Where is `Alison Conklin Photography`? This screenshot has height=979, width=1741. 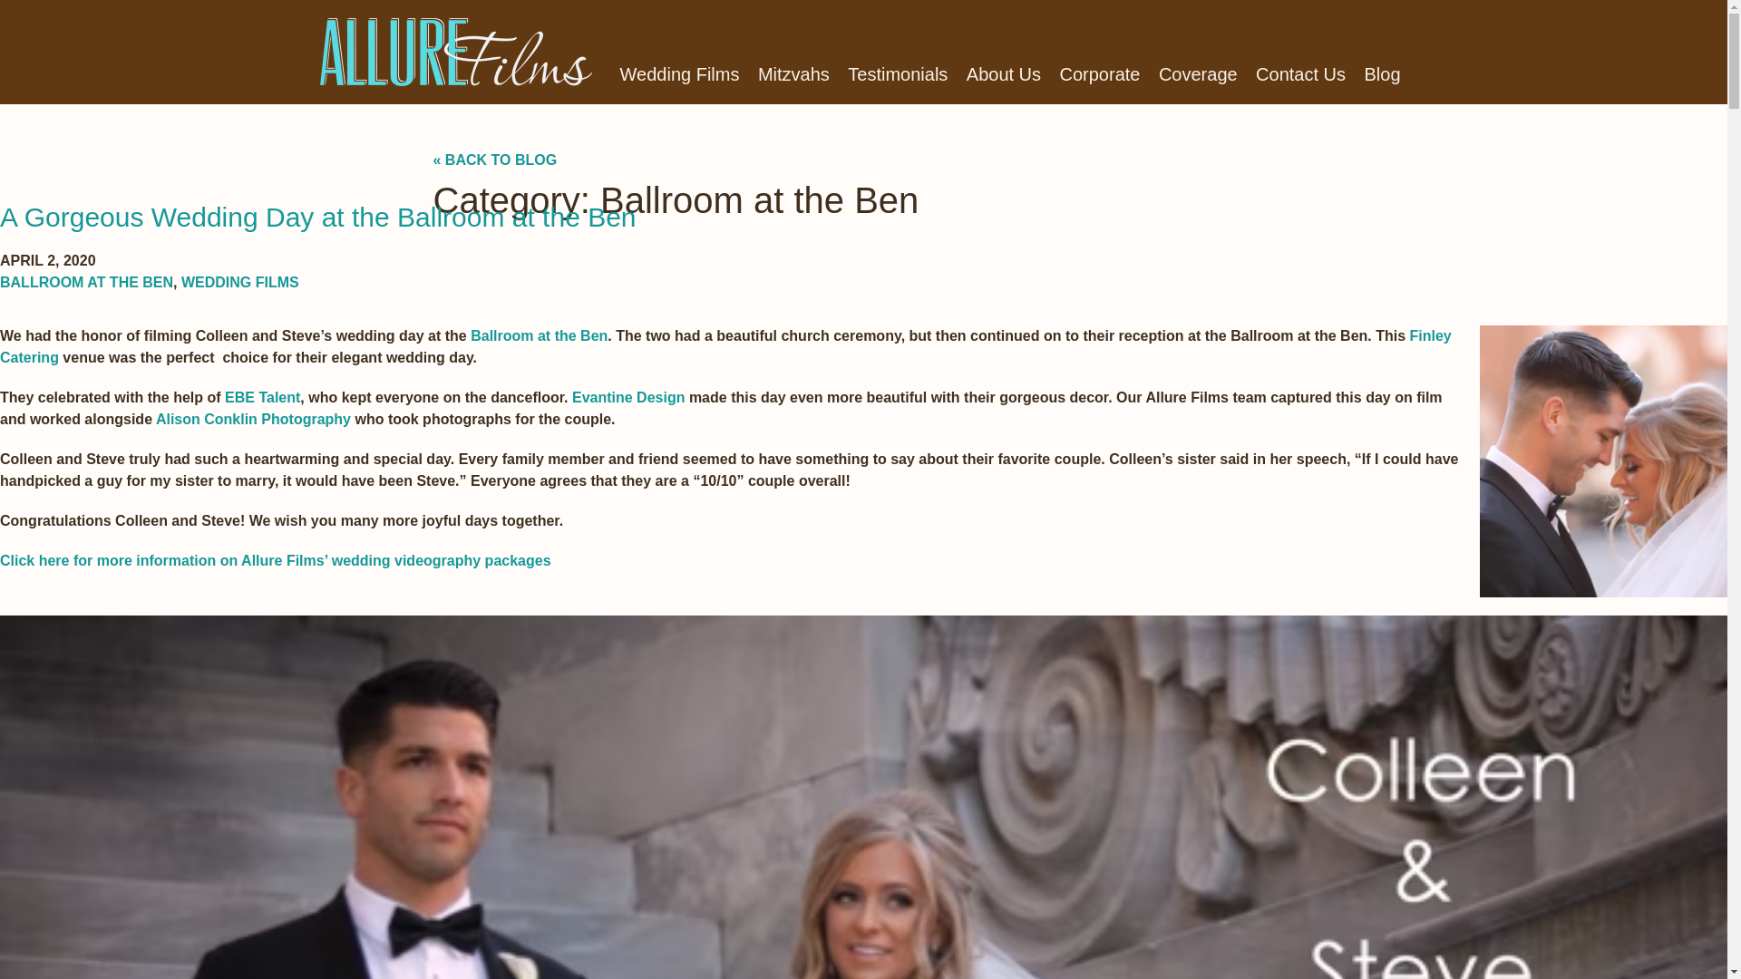
Alison Conklin Photography is located at coordinates (254, 419).